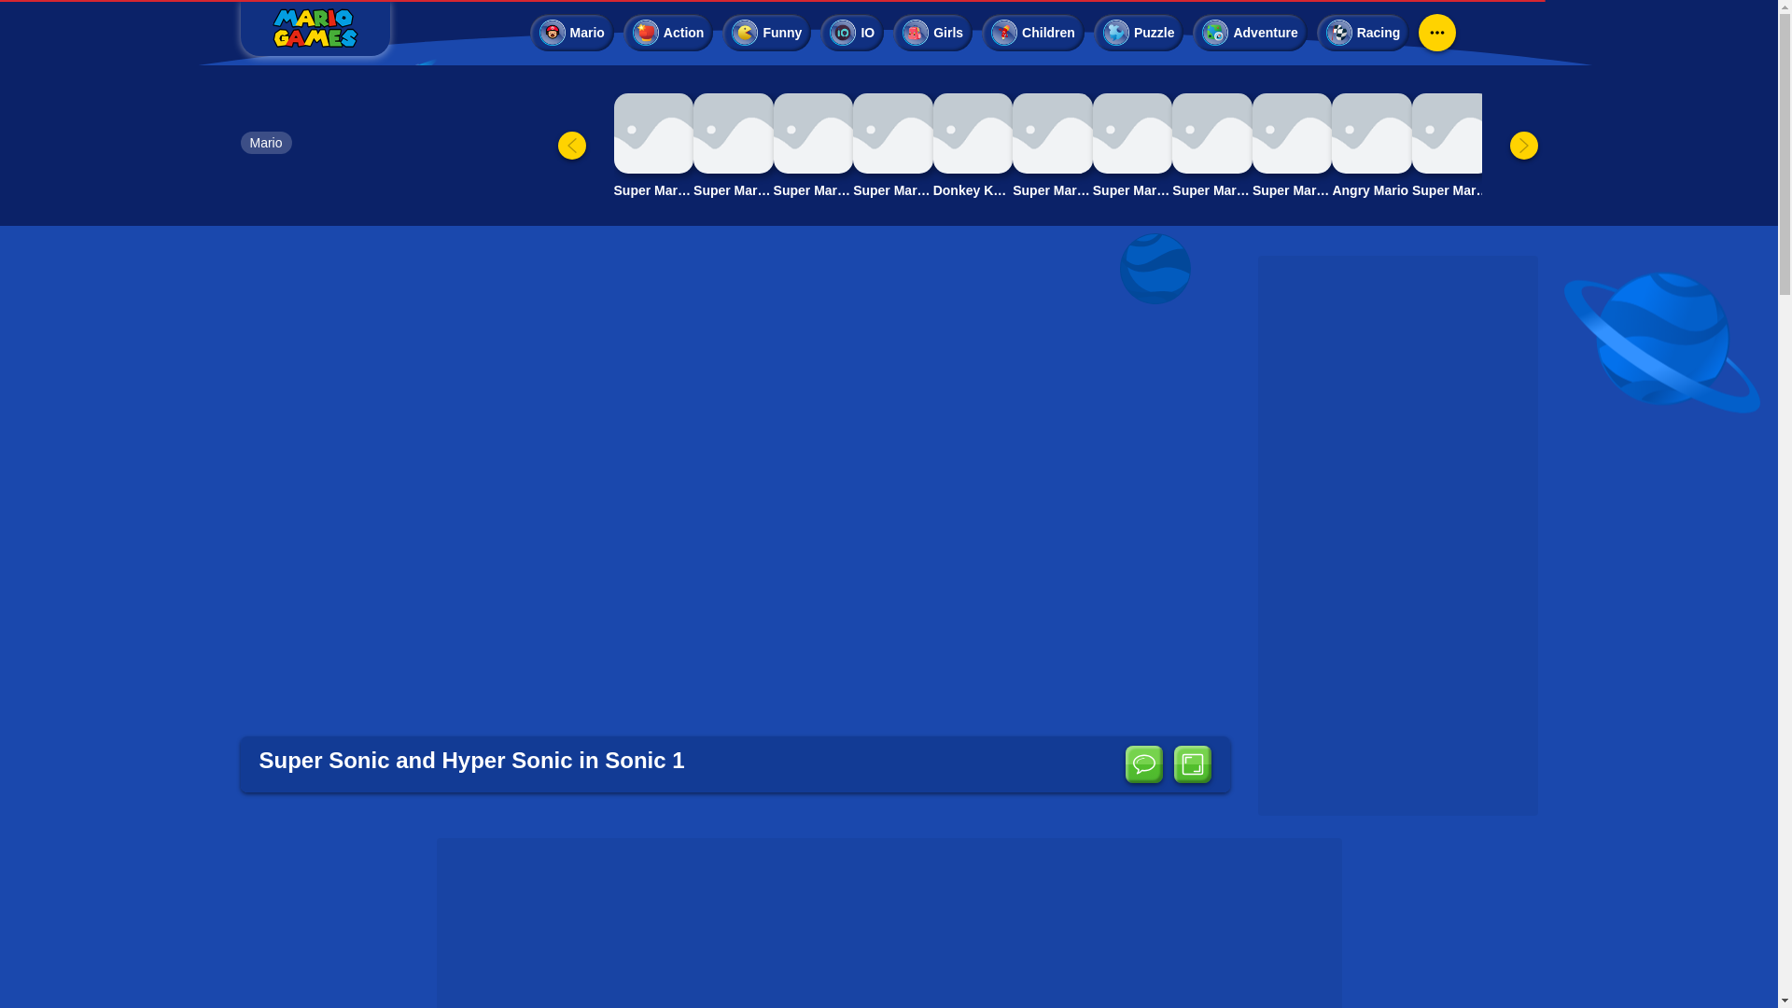 This screenshot has height=1008, width=1792. I want to click on Funny, so click(766, 33).